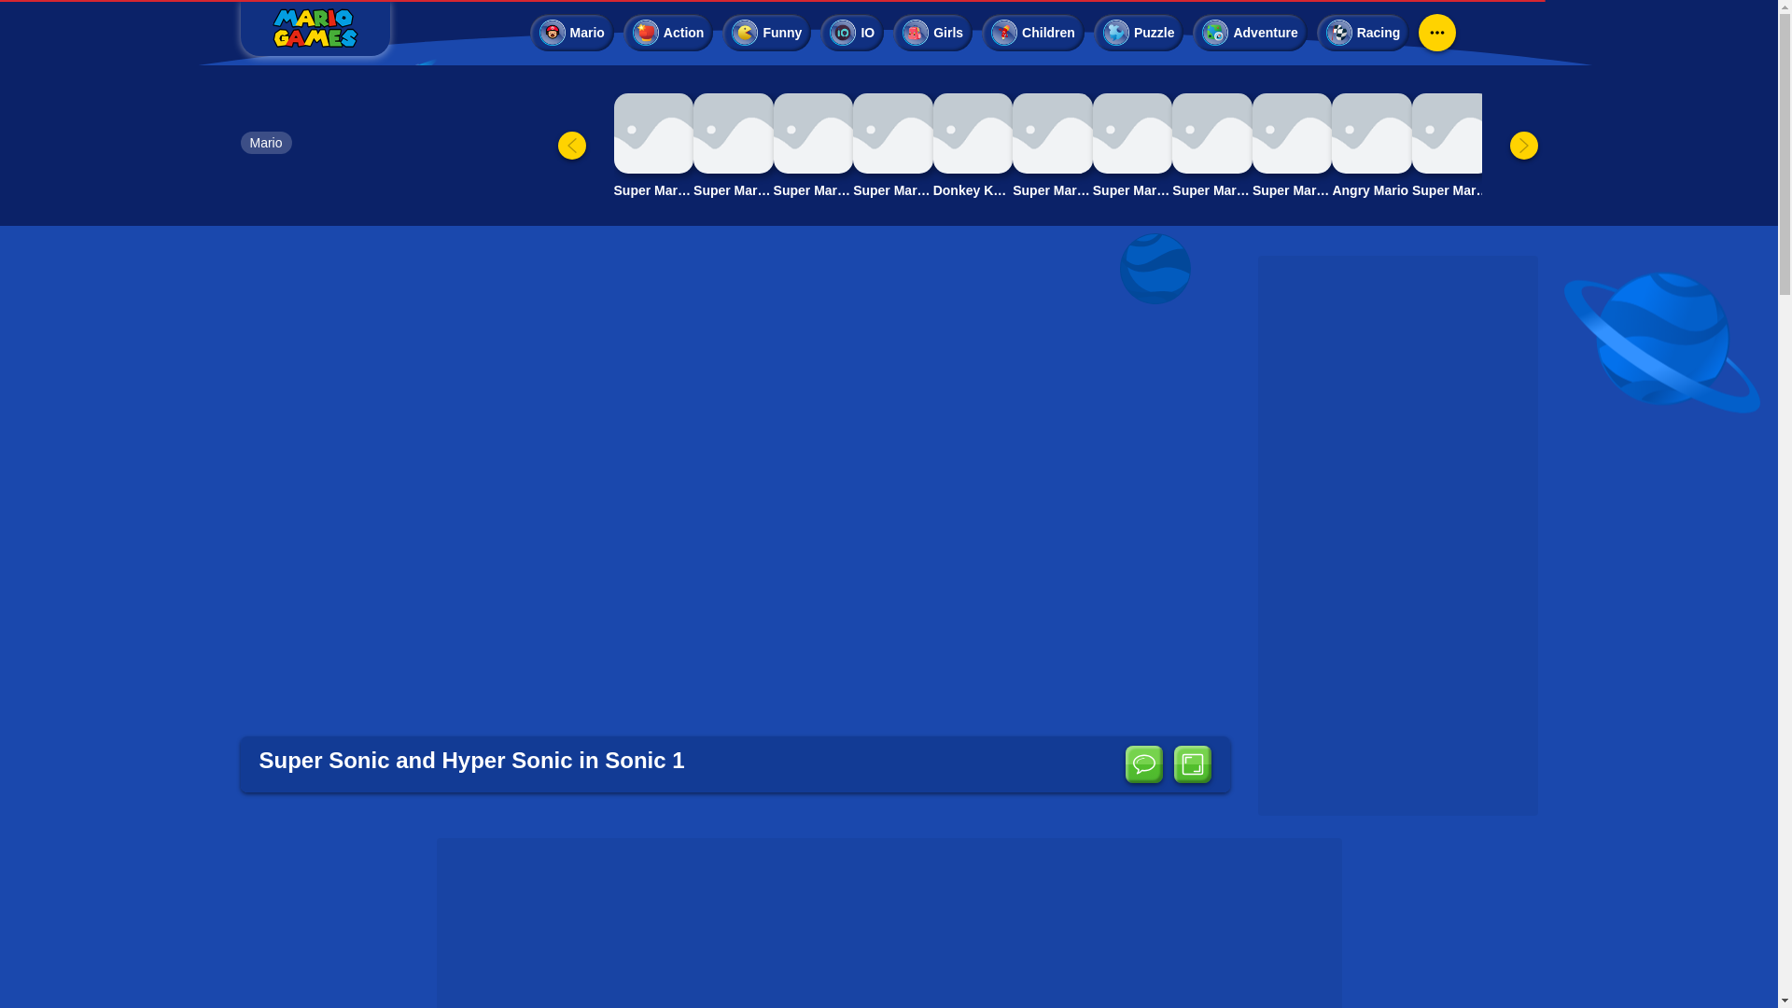 This screenshot has height=1008, width=1792. I want to click on Funny, so click(766, 33).